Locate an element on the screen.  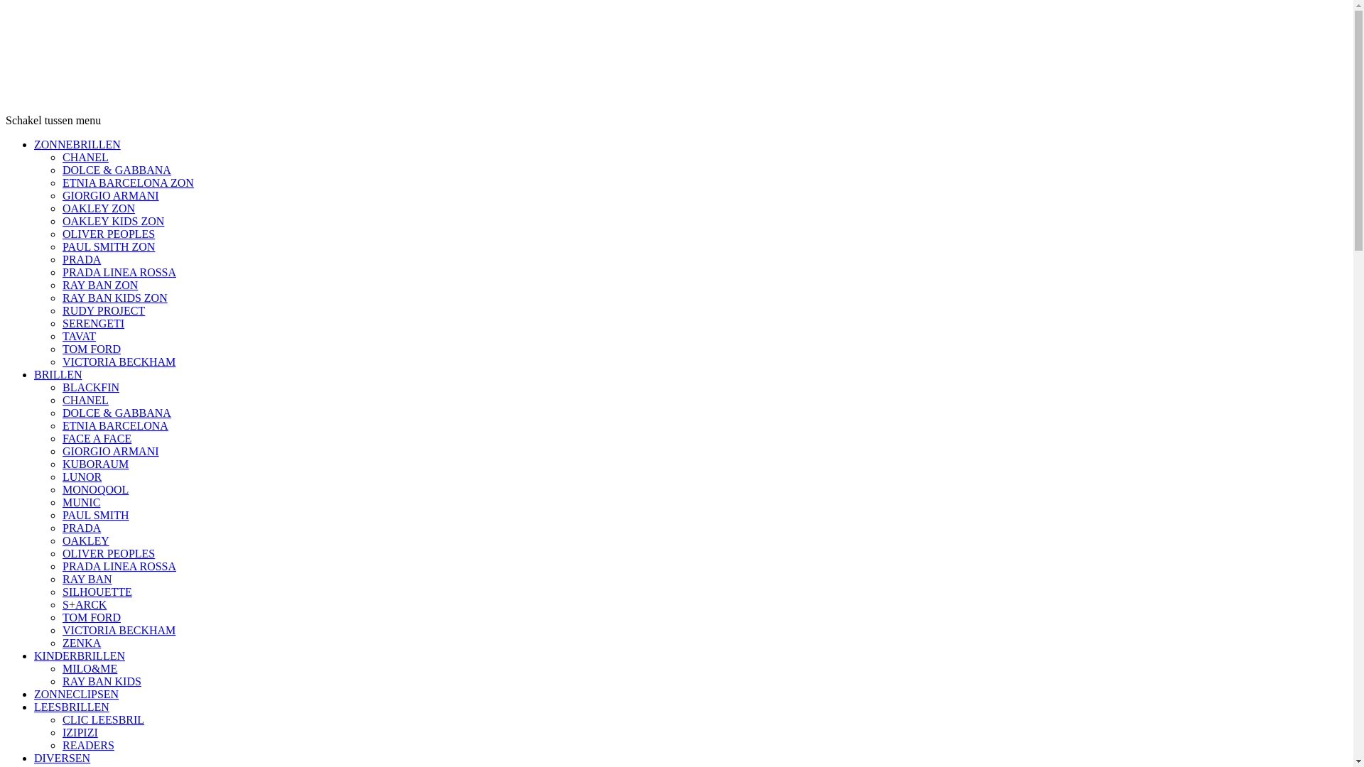
MONOQOOL is located at coordinates (95, 490).